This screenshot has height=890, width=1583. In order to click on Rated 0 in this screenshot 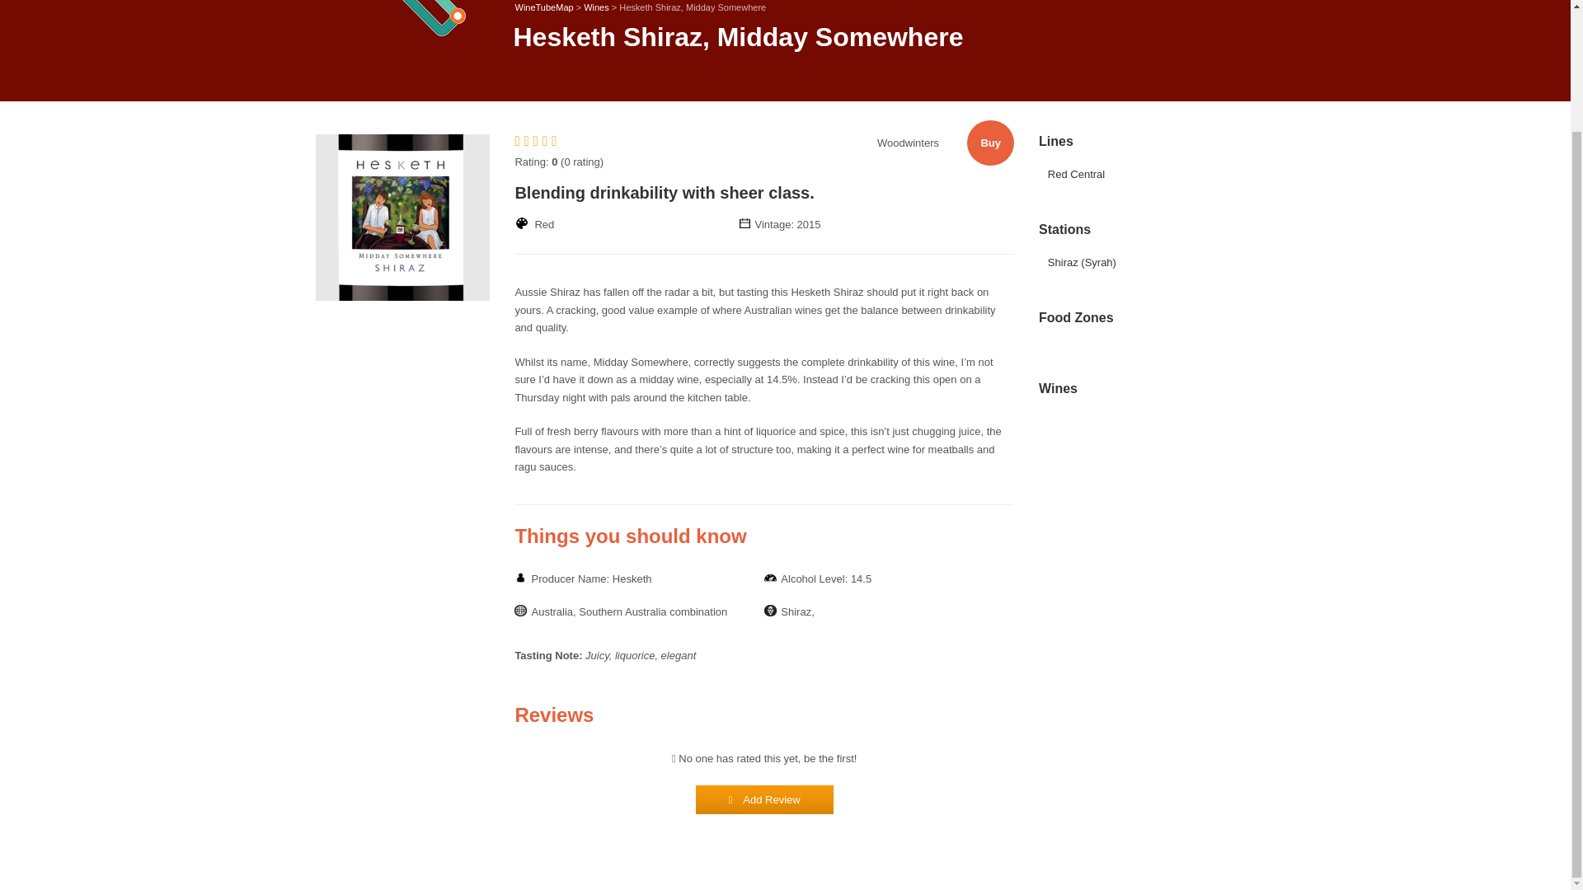, I will do `click(538, 142)`.